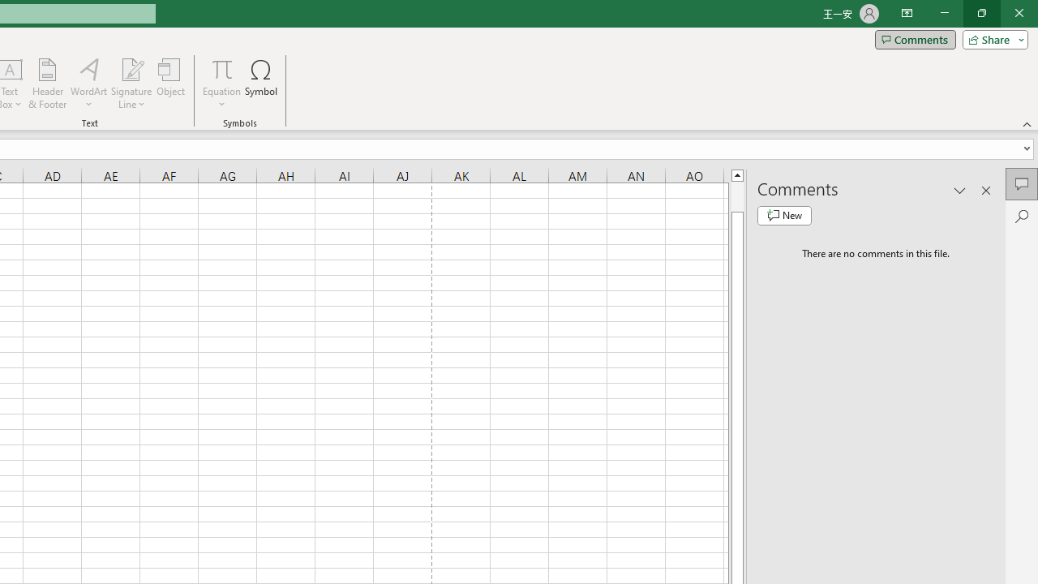  What do you see at coordinates (737, 196) in the screenshot?
I see `Page up` at bounding box center [737, 196].